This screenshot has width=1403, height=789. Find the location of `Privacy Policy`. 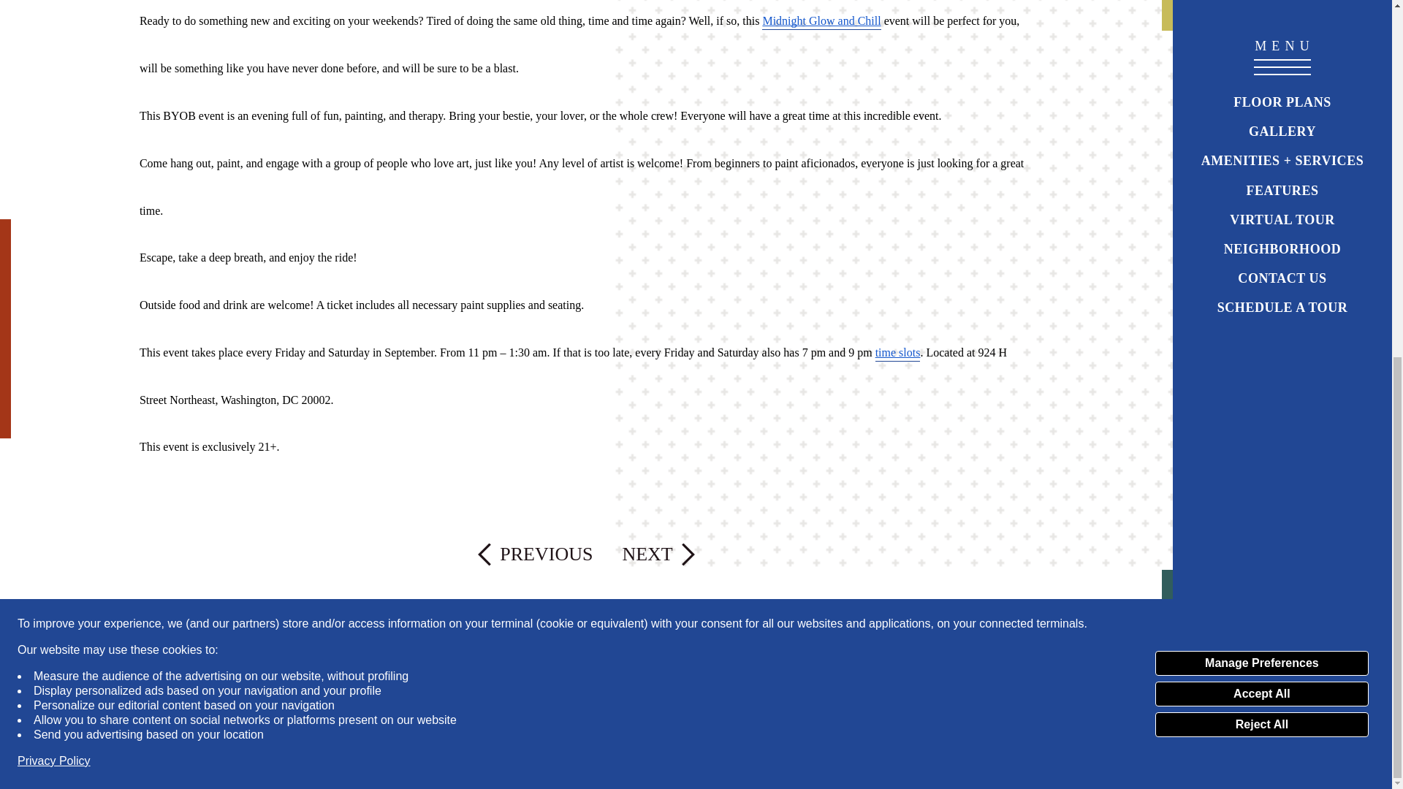

Privacy Policy is located at coordinates (54, 113).